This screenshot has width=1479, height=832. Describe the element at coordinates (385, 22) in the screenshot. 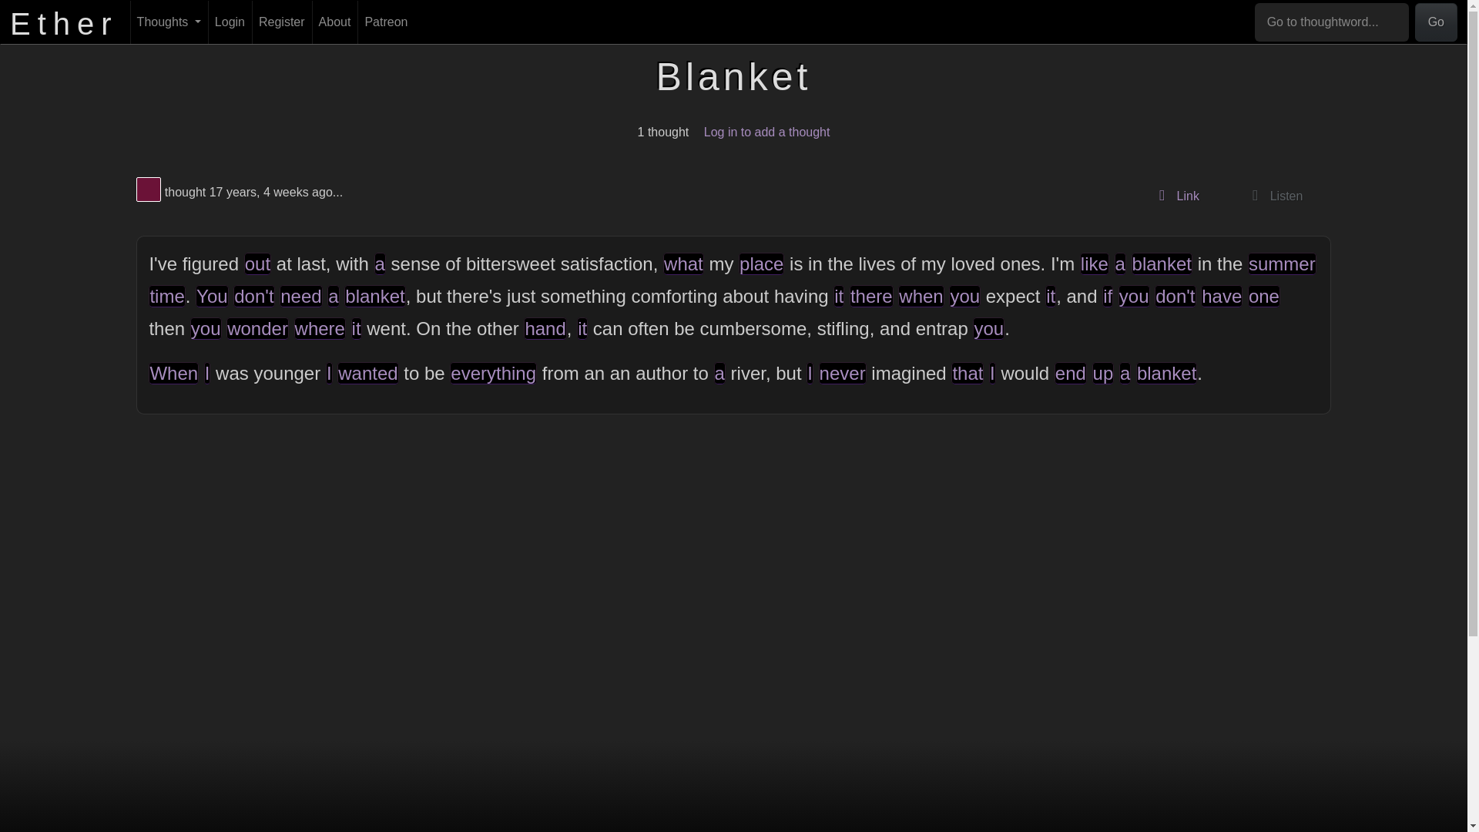

I see `Patreon` at that location.